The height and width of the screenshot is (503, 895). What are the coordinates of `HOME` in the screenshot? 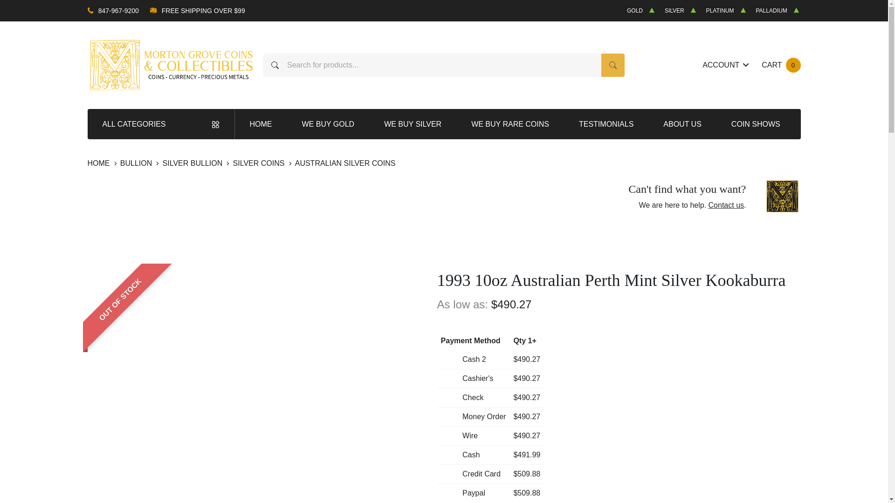 It's located at (261, 124).